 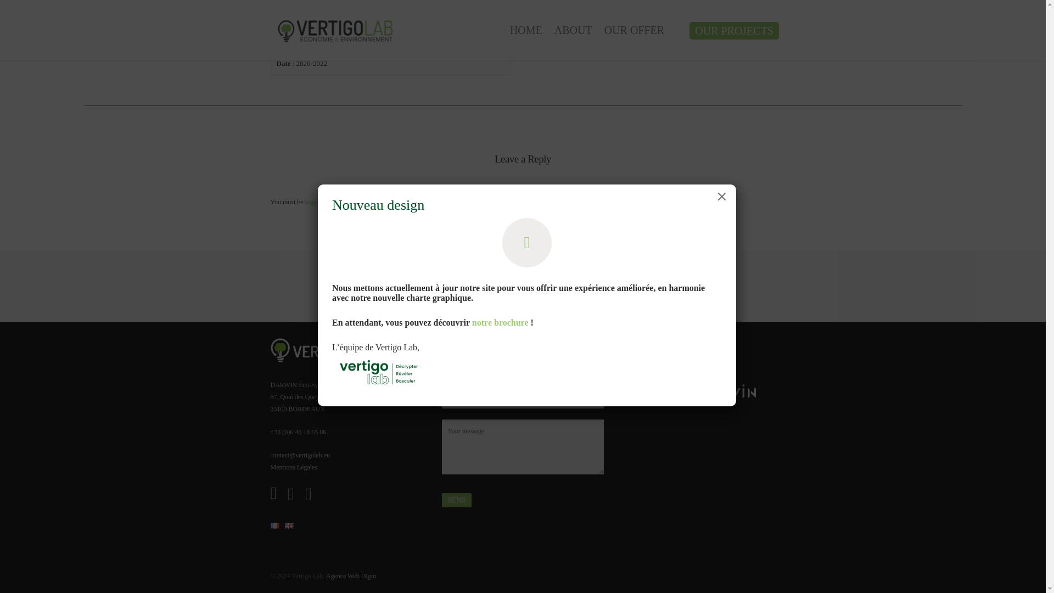 I want to click on Send, so click(x=456, y=500).